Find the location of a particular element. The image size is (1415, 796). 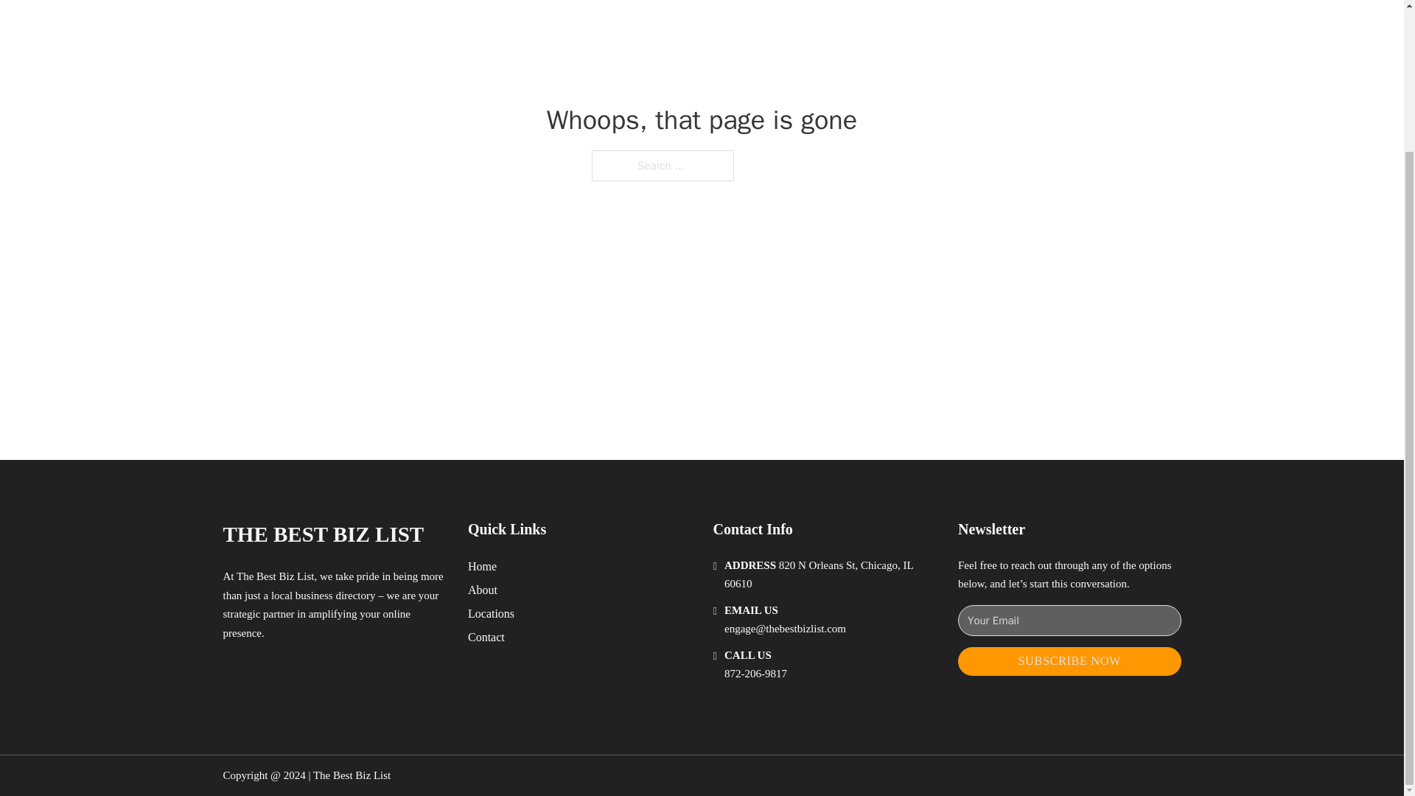

About is located at coordinates (483, 590).